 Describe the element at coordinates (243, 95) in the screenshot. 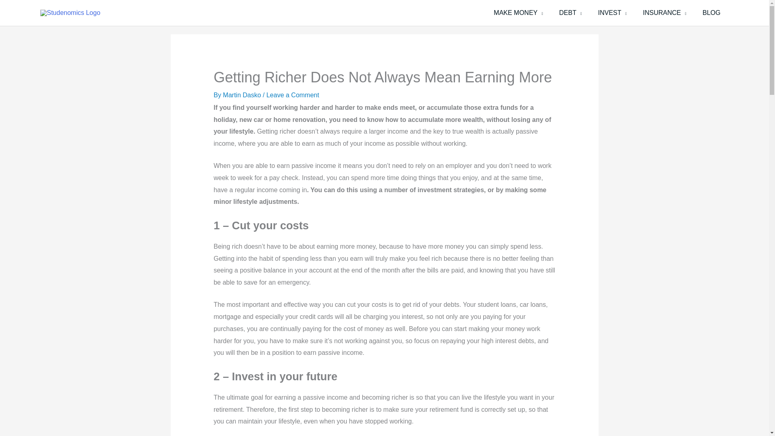

I see `View all posts by Martin Dasko` at that location.